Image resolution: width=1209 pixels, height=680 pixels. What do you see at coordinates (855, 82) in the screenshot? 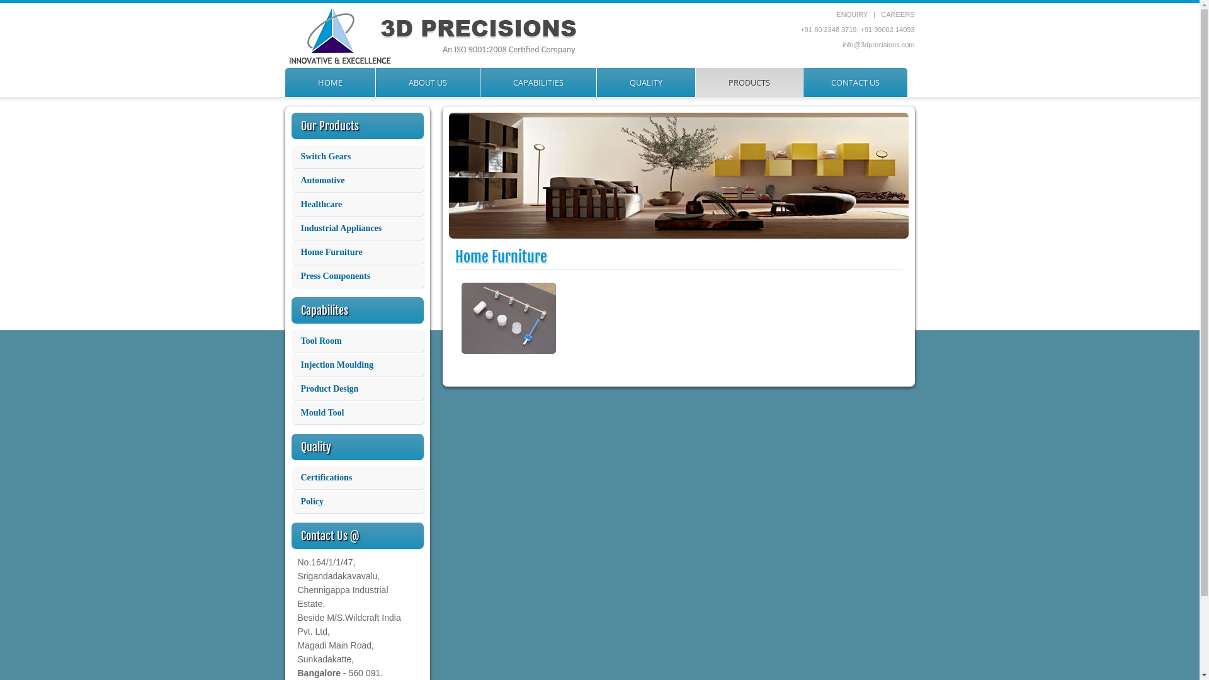
I see `CONTACT US` at bounding box center [855, 82].